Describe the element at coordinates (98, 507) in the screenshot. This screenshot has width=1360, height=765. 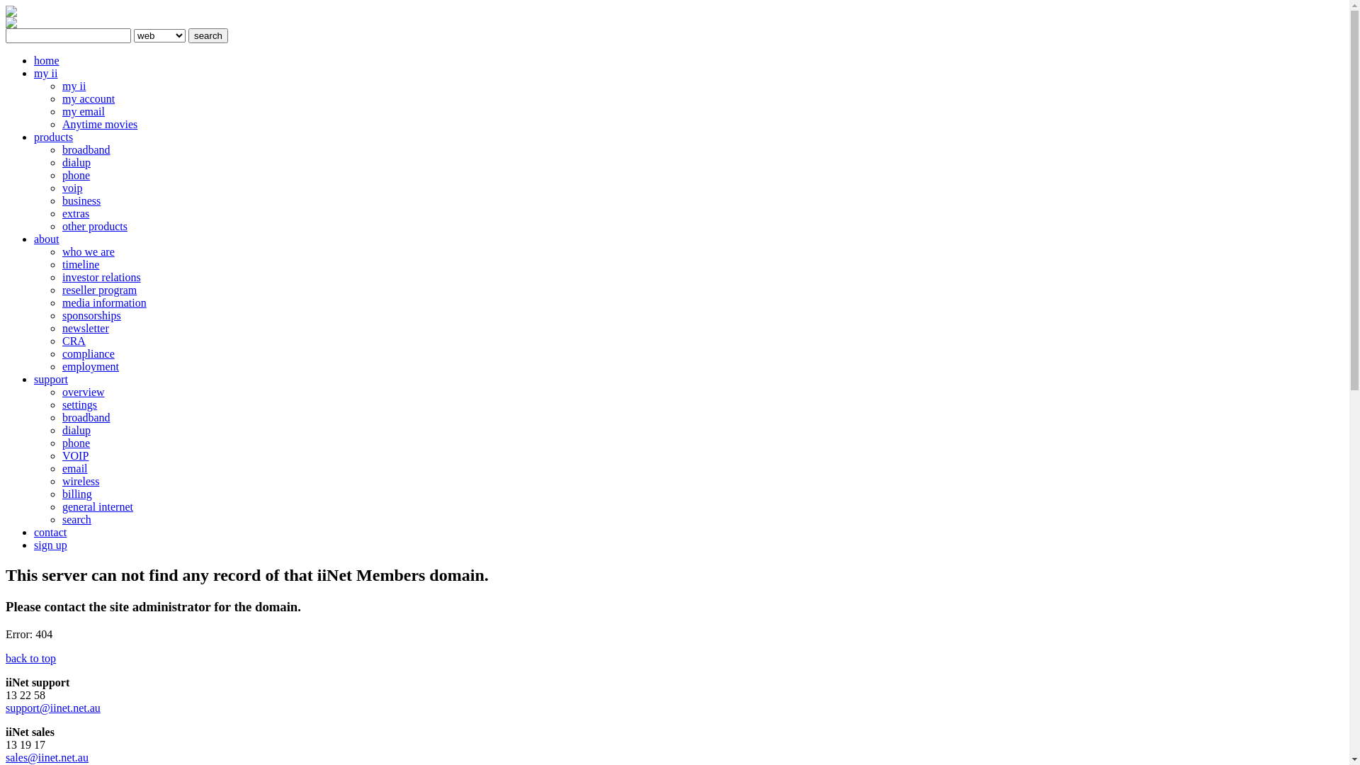
I see `general internet` at that location.